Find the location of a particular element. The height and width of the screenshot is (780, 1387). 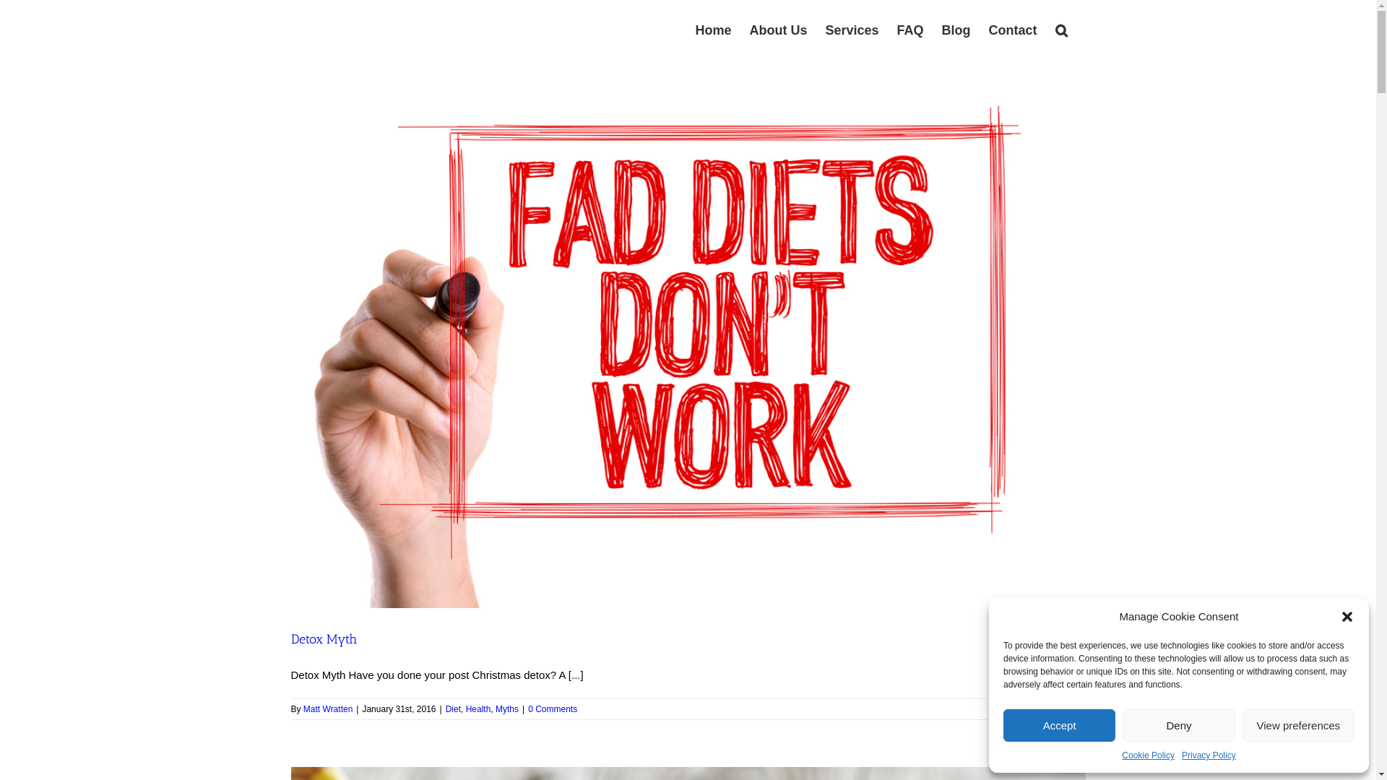

Health is located at coordinates (478, 709).